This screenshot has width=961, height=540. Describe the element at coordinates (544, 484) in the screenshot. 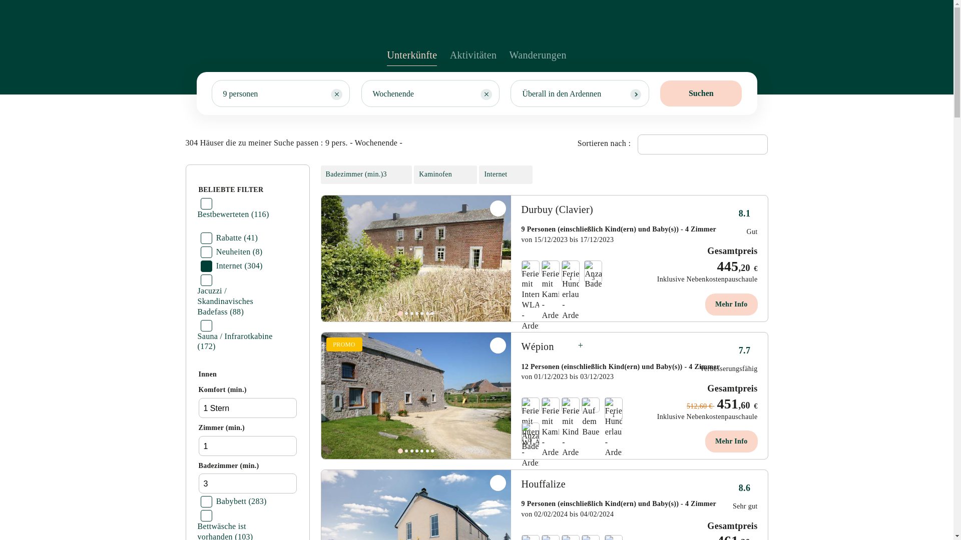

I see `Houffalize` at that location.